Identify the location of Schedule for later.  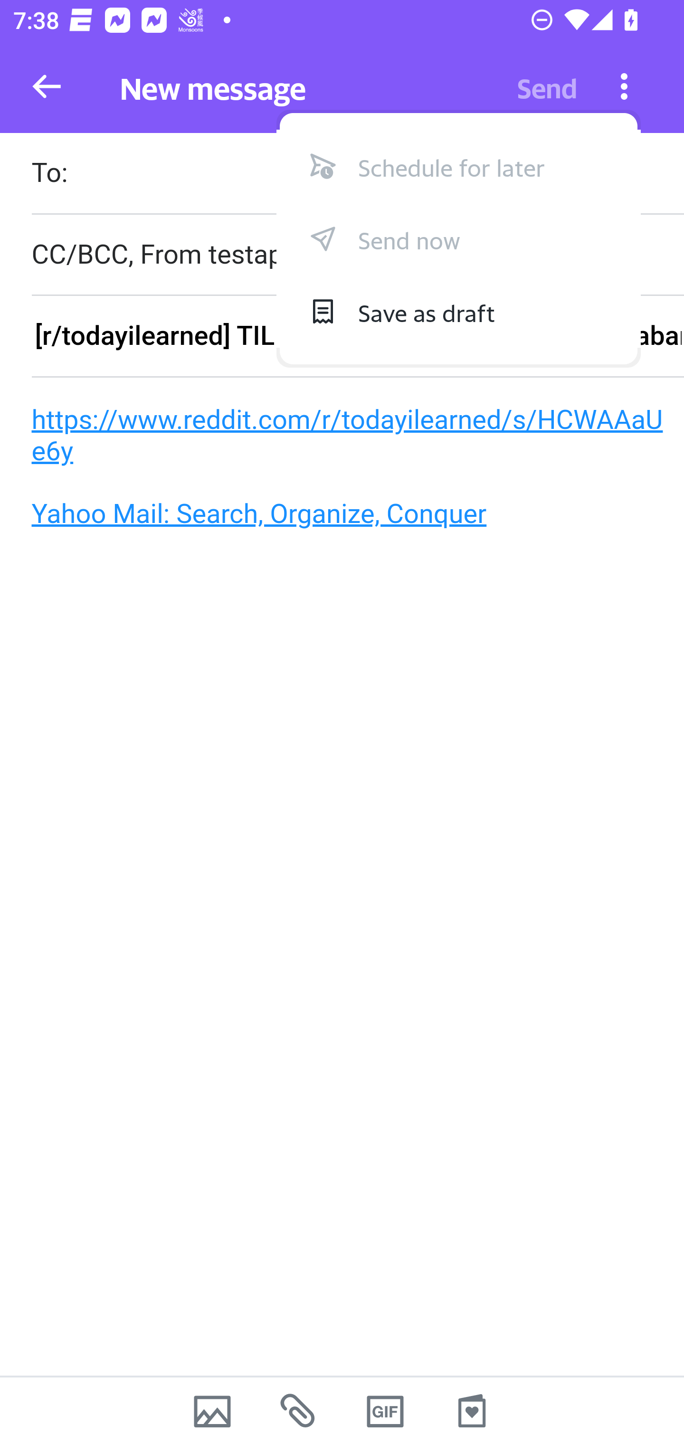
(458, 166).